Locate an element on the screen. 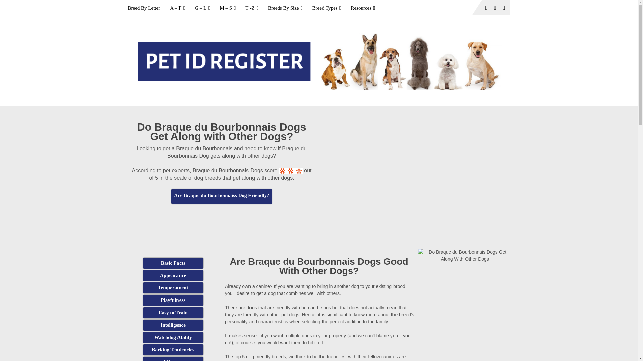 The width and height of the screenshot is (643, 361). Do Braque du Bourbonnais Dogs bark a lot? is located at coordinates (173, 350).